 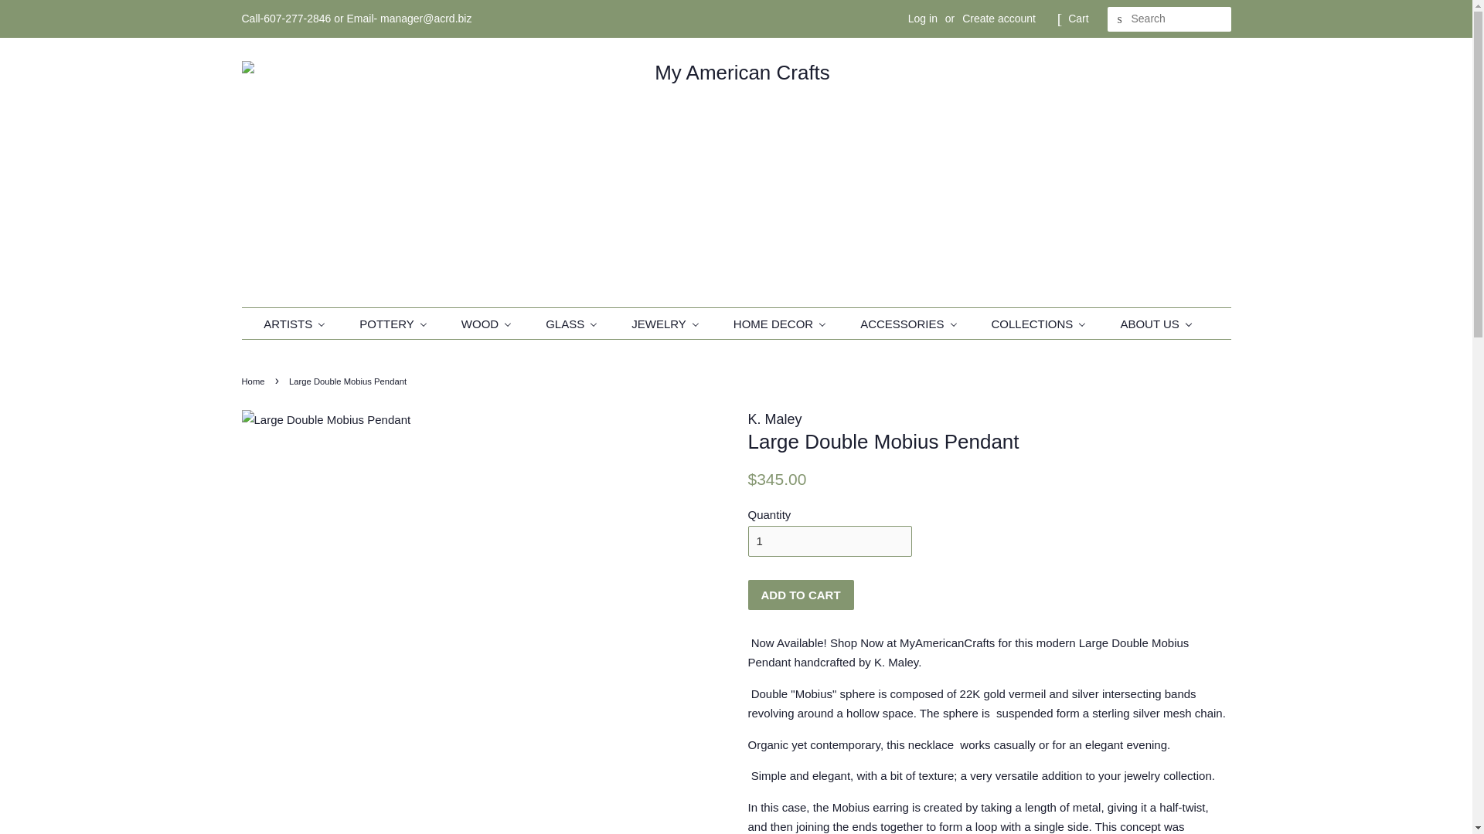 What do you see at coordinates (923, 19) in the screenshot?
I see `Log in` at bounding box center [923, 19].